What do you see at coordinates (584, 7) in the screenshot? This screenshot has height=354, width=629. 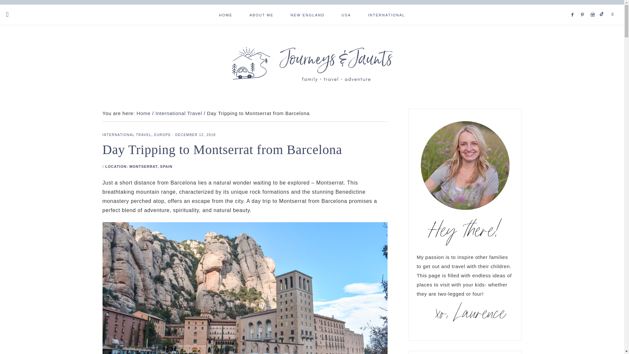 I see `Pinterest` at bounding box center [584, 7].